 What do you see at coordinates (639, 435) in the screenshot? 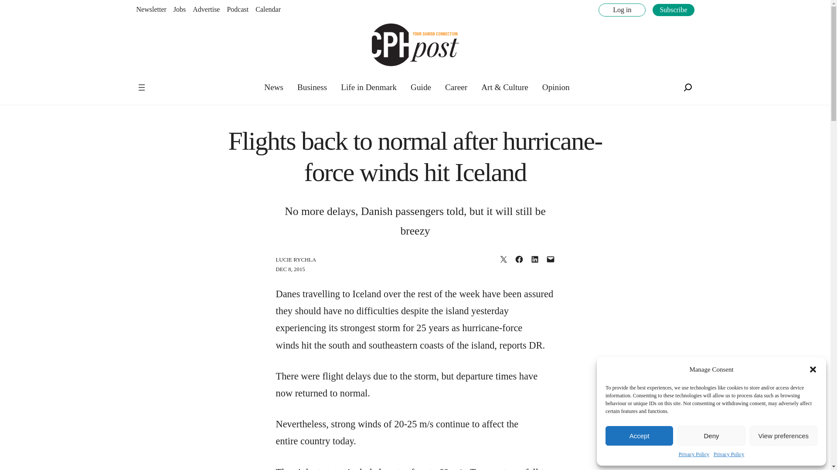
I see `Accept` at bounding box center [639, 435].